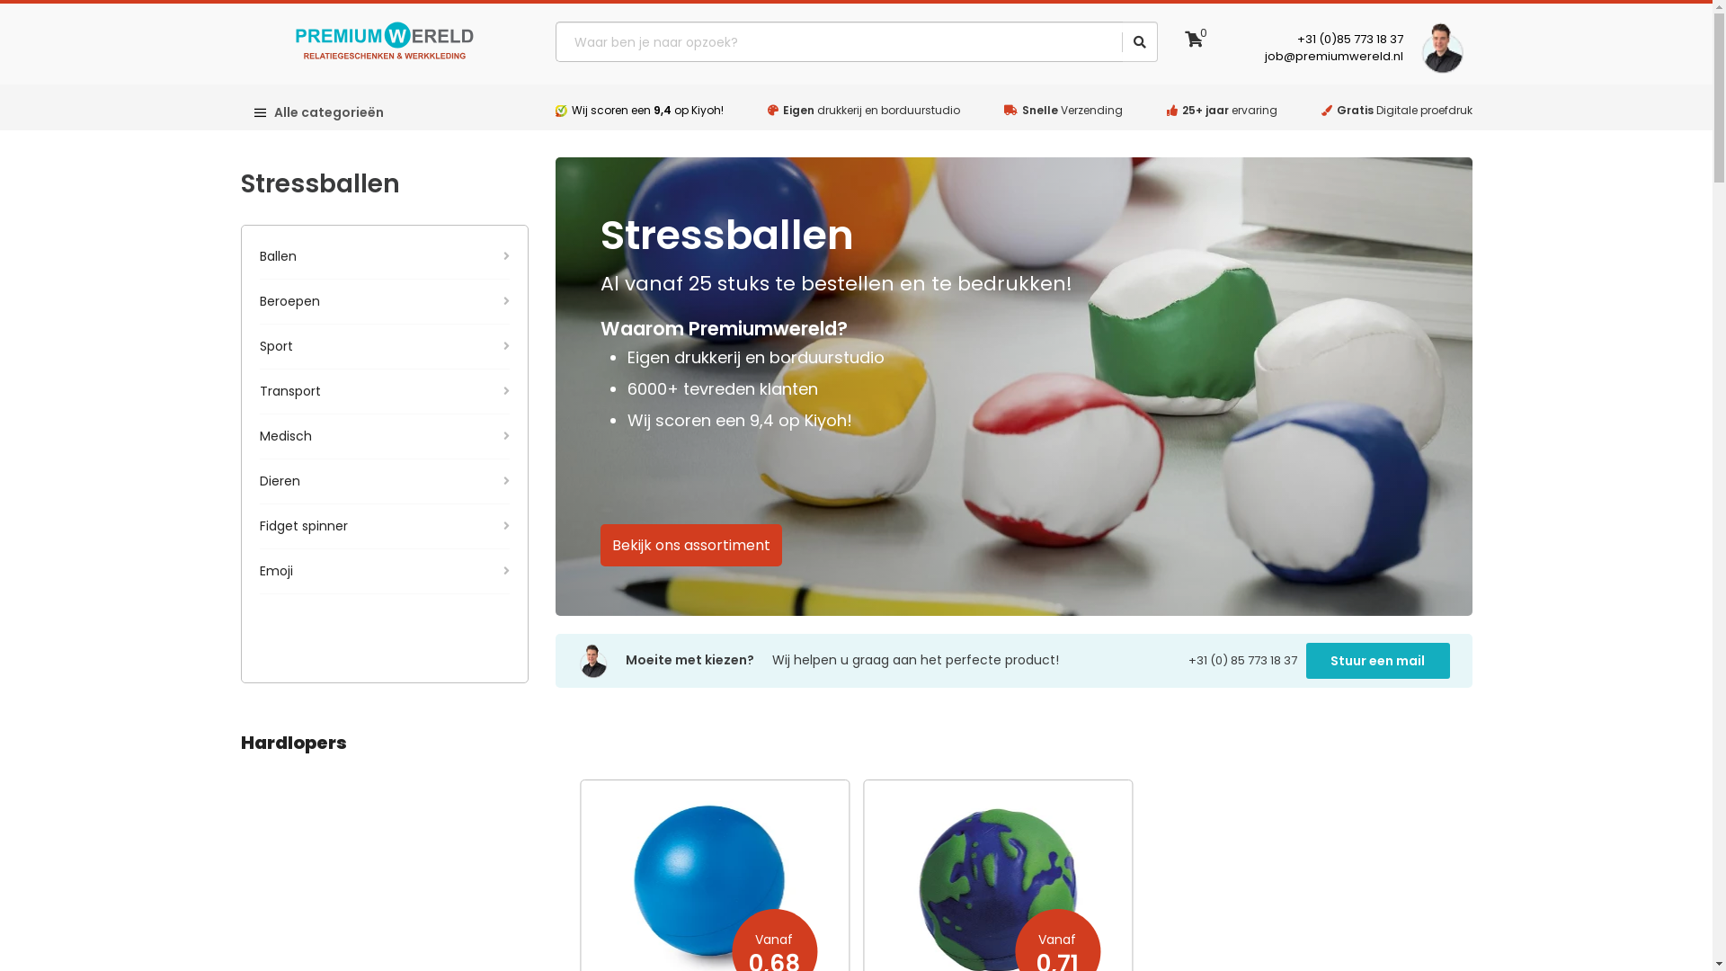 This screenshot has height=971, width=1726. Describe the element at coordinates (384, 392) in the screenshot. I see `Transport` at that location.